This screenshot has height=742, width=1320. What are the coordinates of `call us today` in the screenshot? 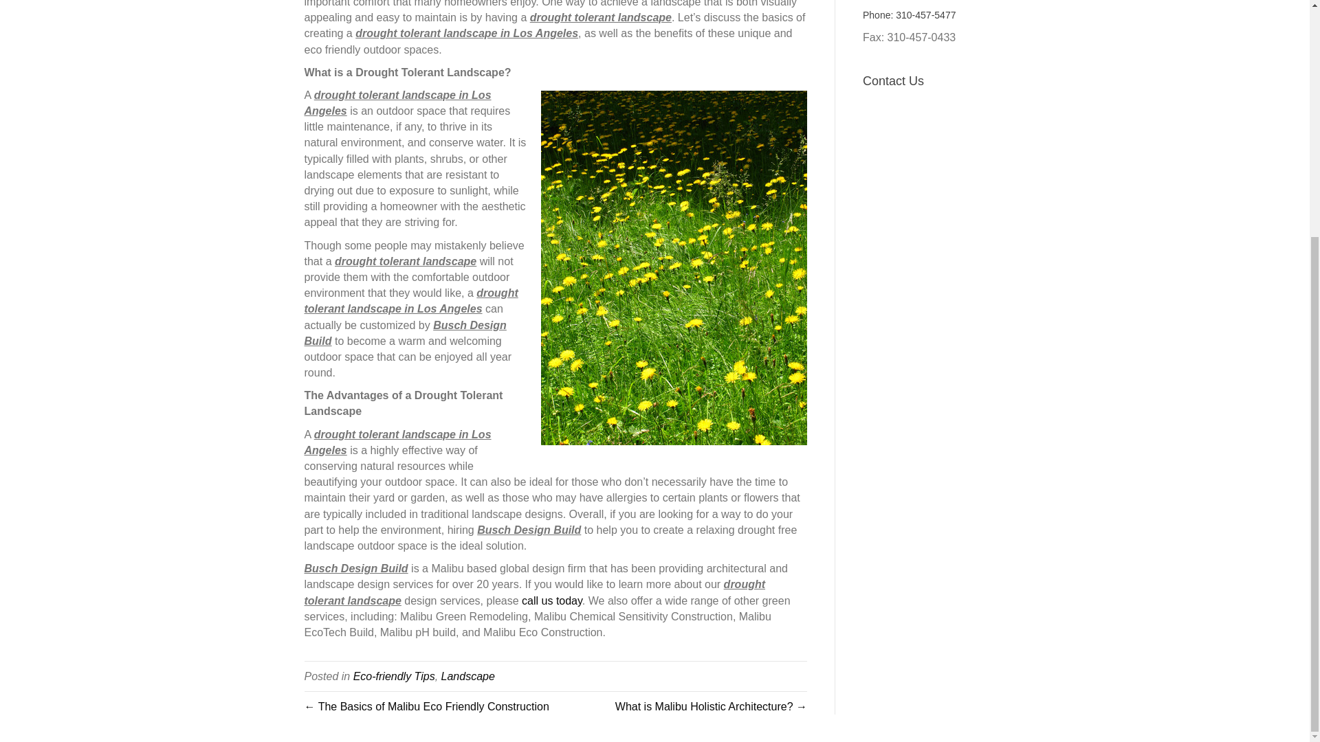 It's located at (551, 600).